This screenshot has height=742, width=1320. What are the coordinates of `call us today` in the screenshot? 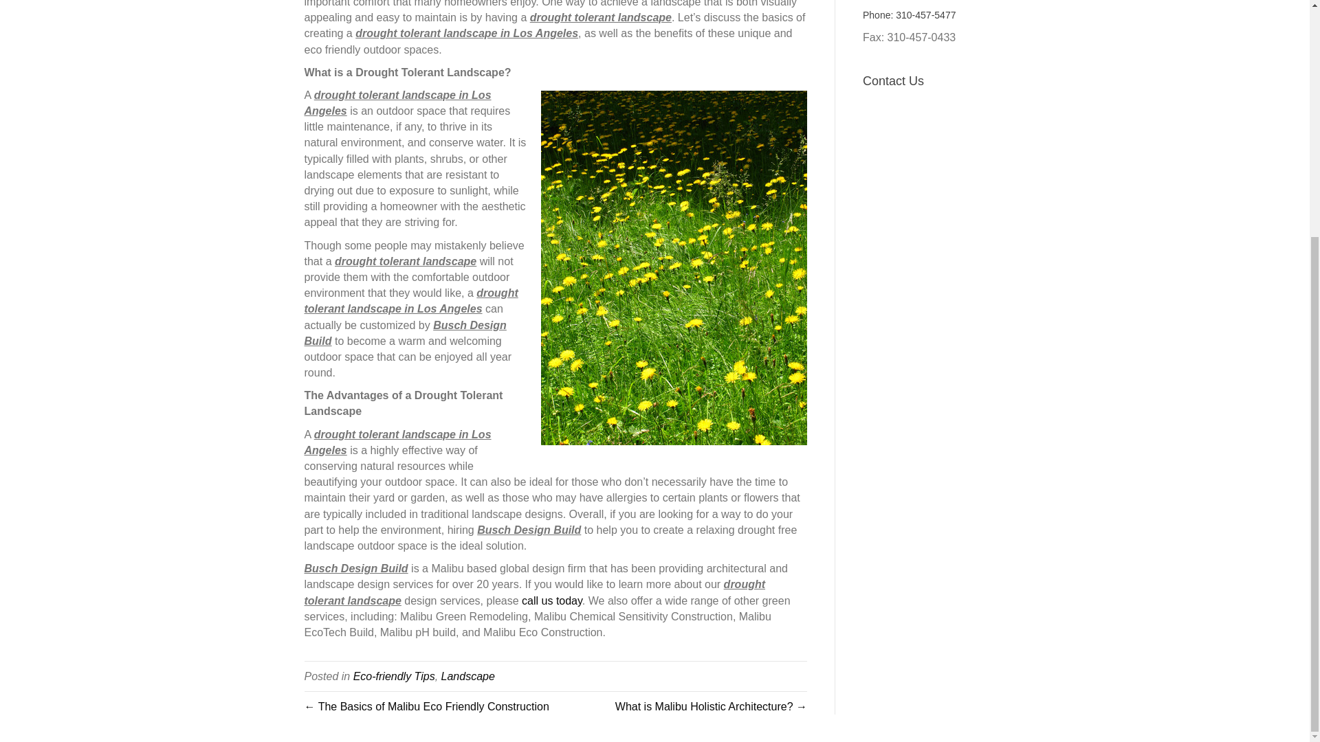 It's located at (551, 600).